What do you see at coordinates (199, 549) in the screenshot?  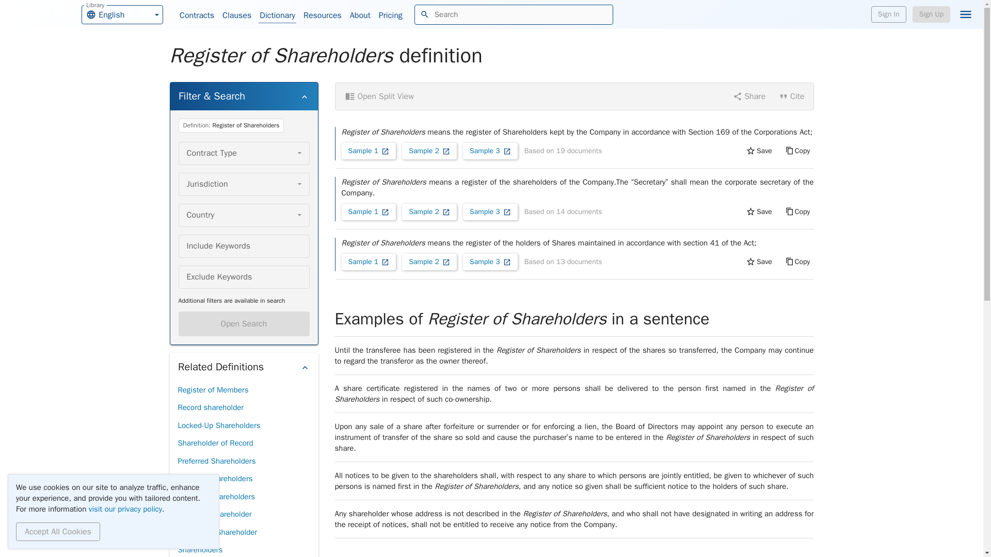 I see `Shareholders` at bounding box center [199, 549].